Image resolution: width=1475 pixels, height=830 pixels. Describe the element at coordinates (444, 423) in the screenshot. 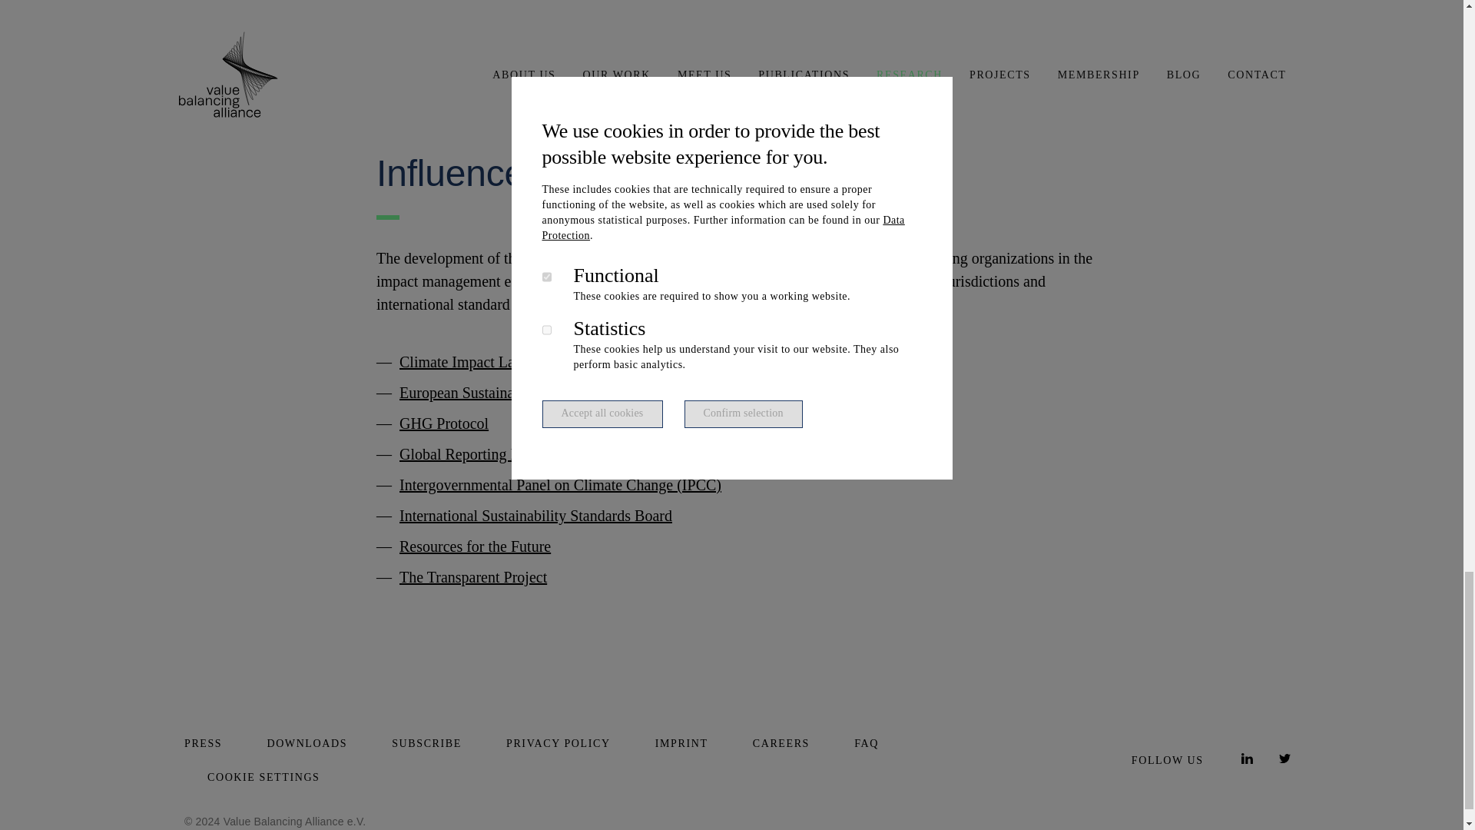

I see `GHG Protocol` at that location.